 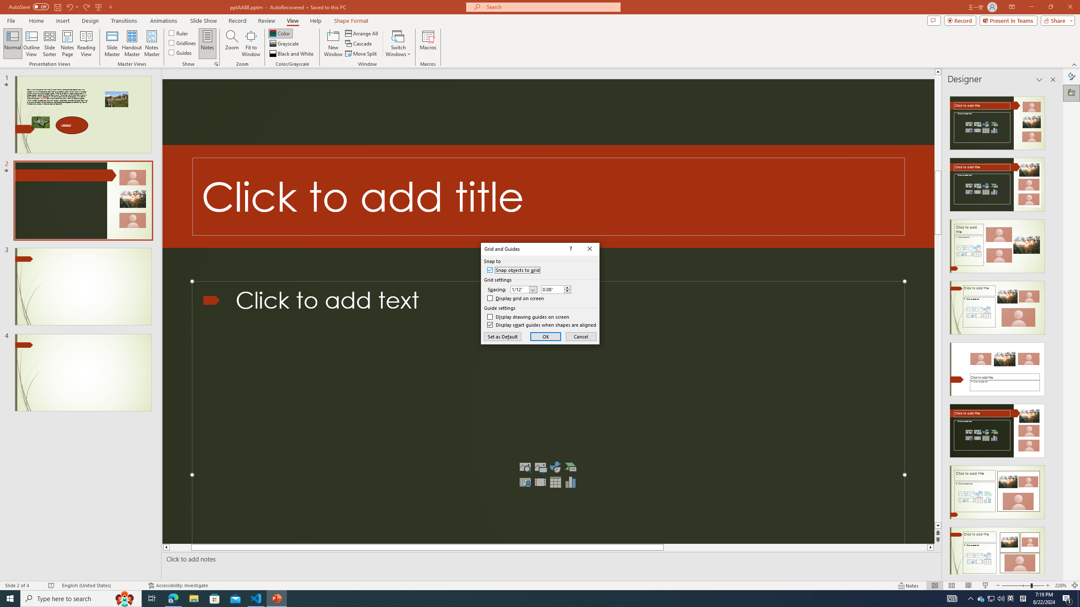 I want to click on Insert Chart, so click(x=570, y=482).